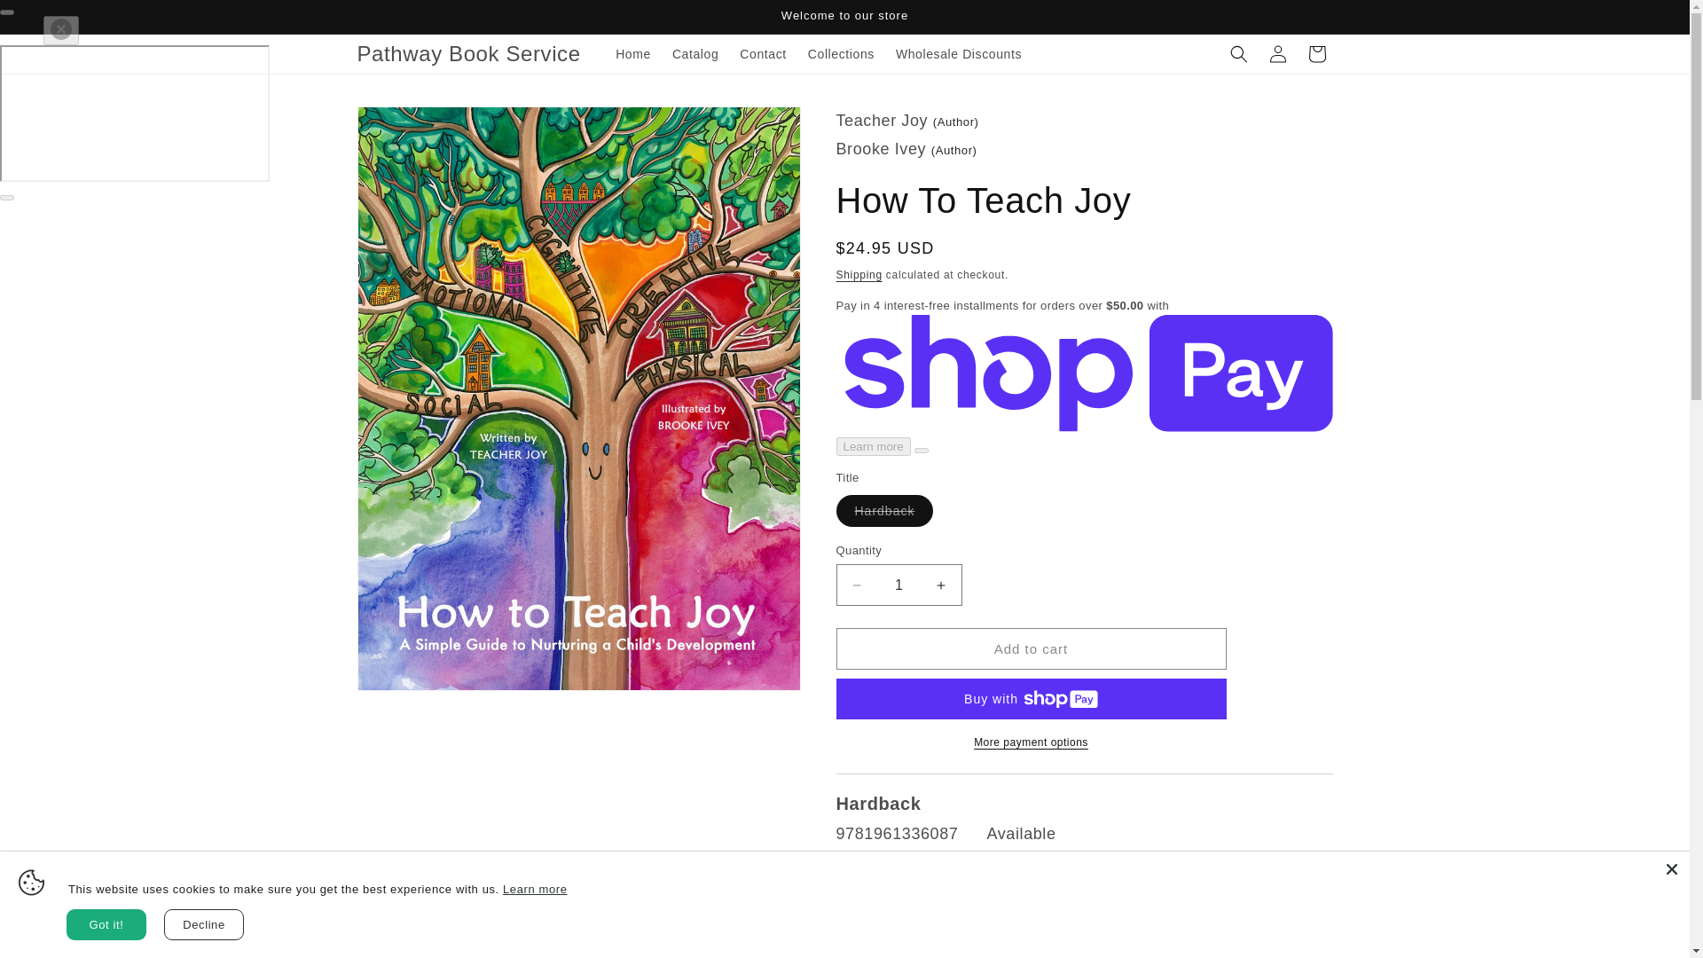 The image size is (1703, 958). Describe the element at coordinates (940, 585) in the screenshot. I see `Increase quantity for How To Teach Joy` at that location.